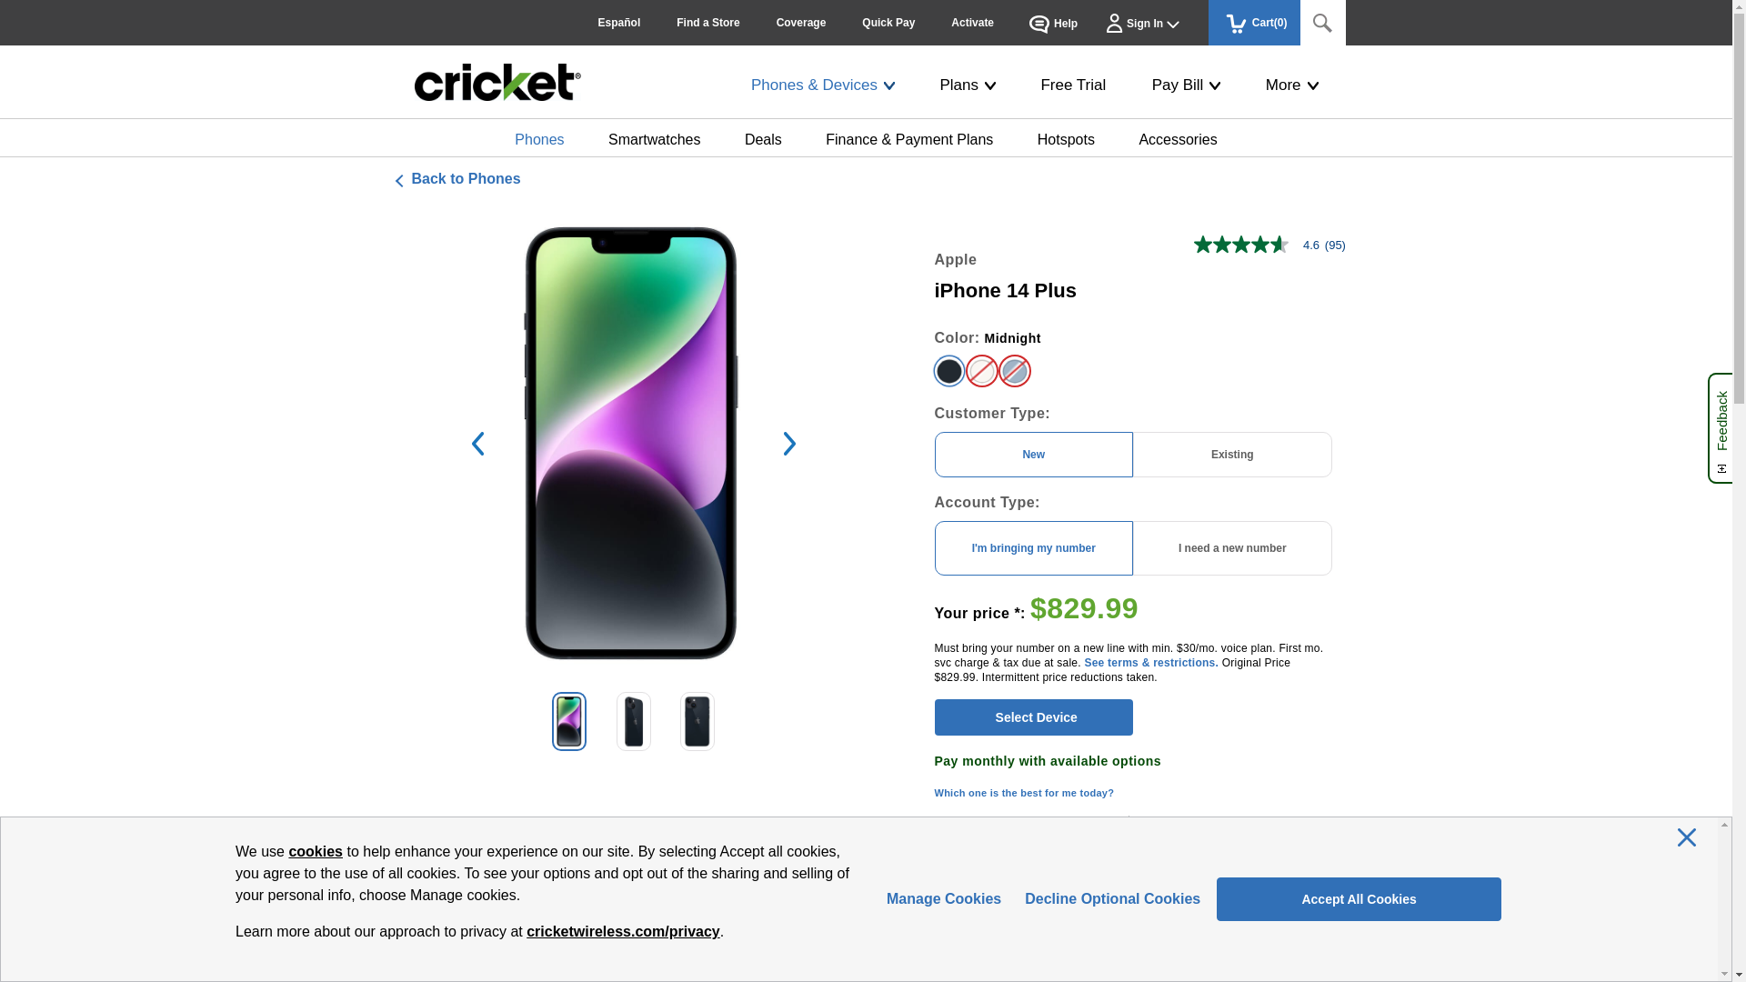  I want to click on Quick Pay, so click(888, 22).